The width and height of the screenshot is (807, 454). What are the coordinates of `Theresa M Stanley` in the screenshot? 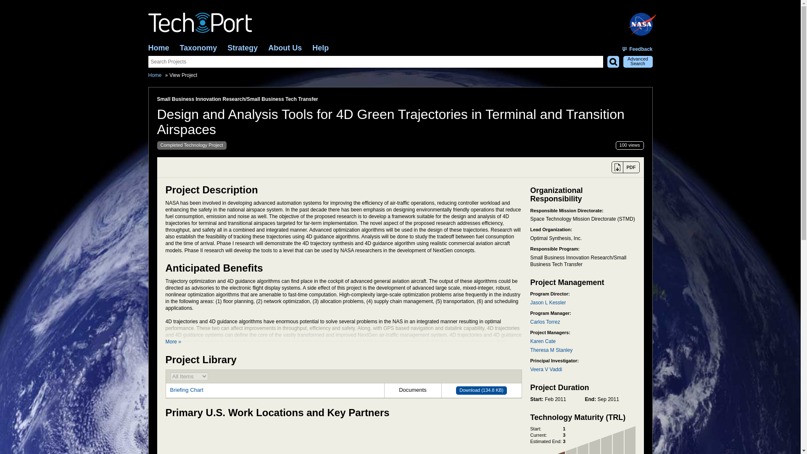 It's located at (551, 350).